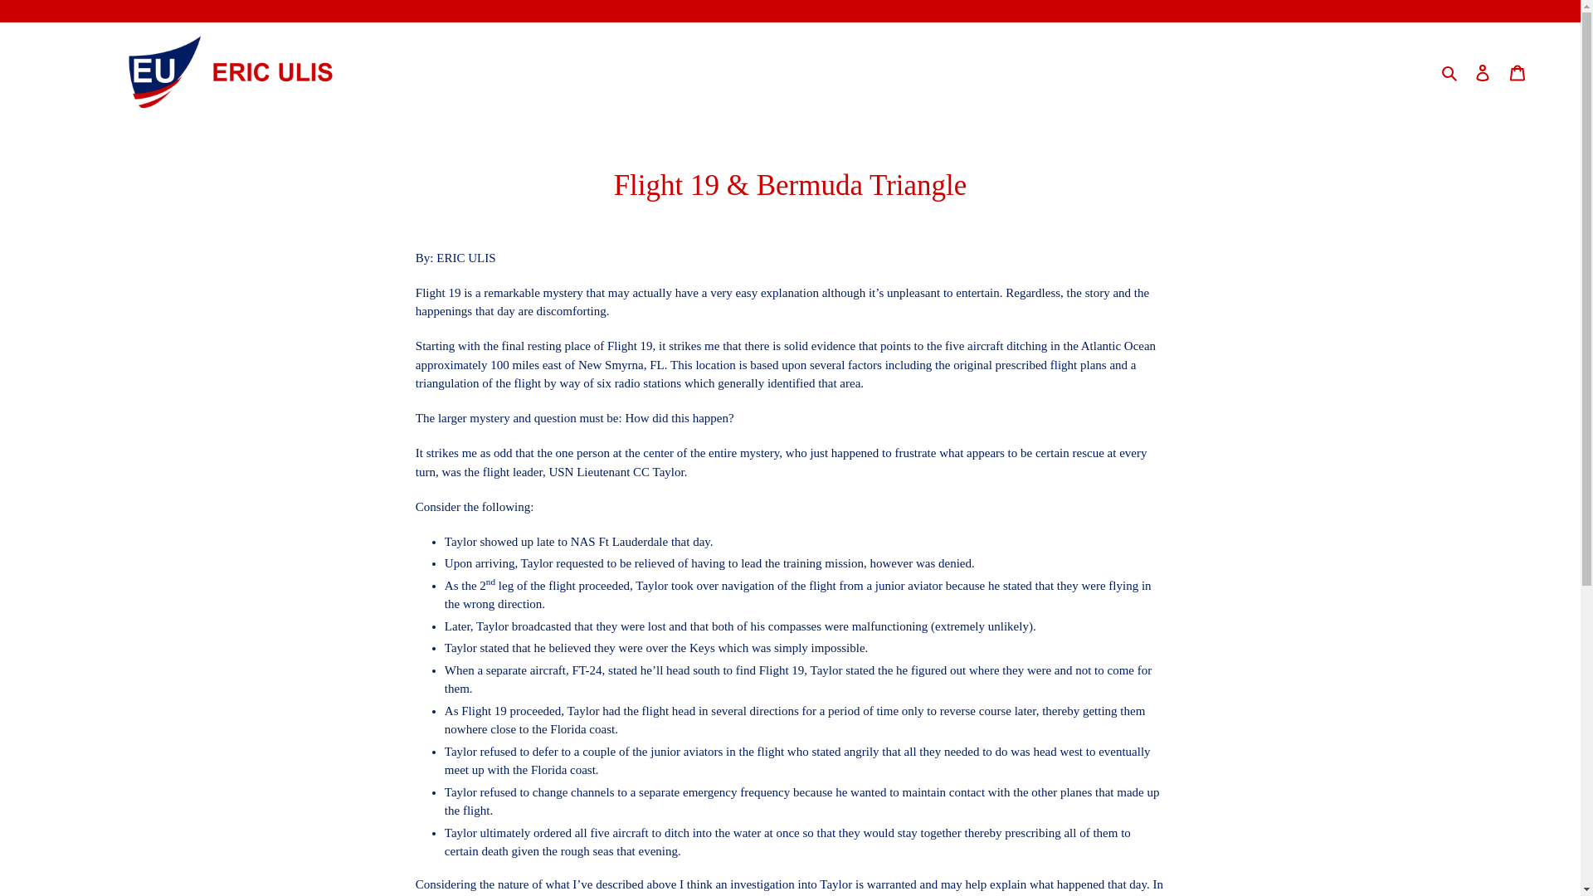  What do you see at coordinates (1483, 72) in the screenshot?
I see `Log in` at bounding box center [1483, 72].